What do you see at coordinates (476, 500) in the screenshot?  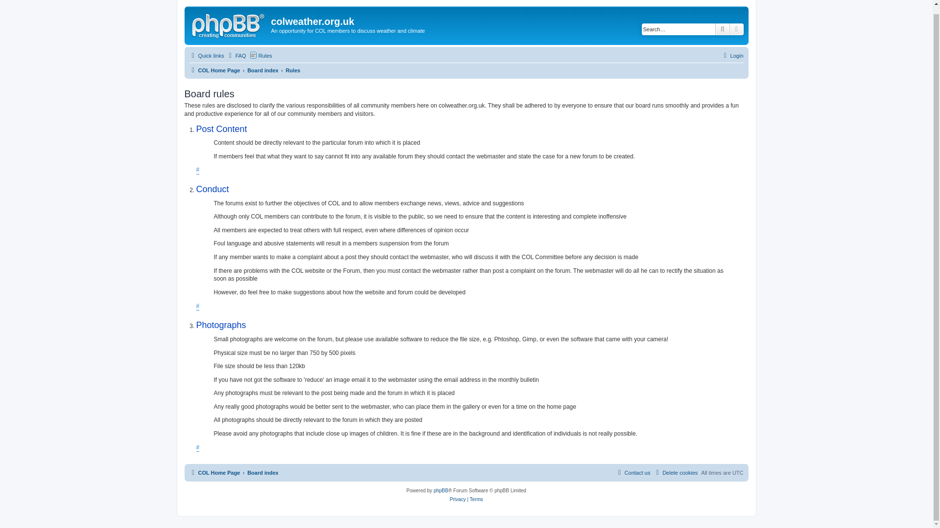 I see `Terms` at bounding box center [476, 500].